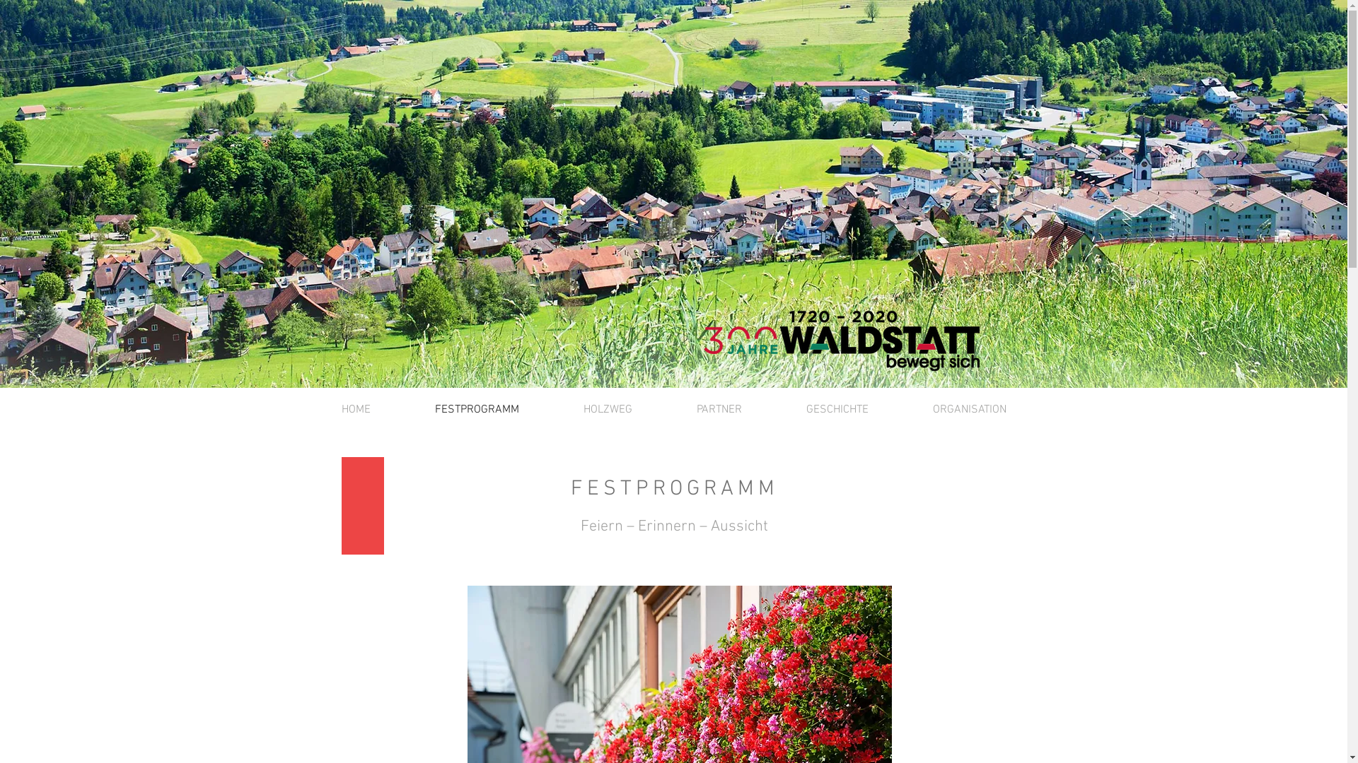  What do you see at coordinates (355, 410) in the screenshot?
I see `HOME` at bounding box center [355, 410].